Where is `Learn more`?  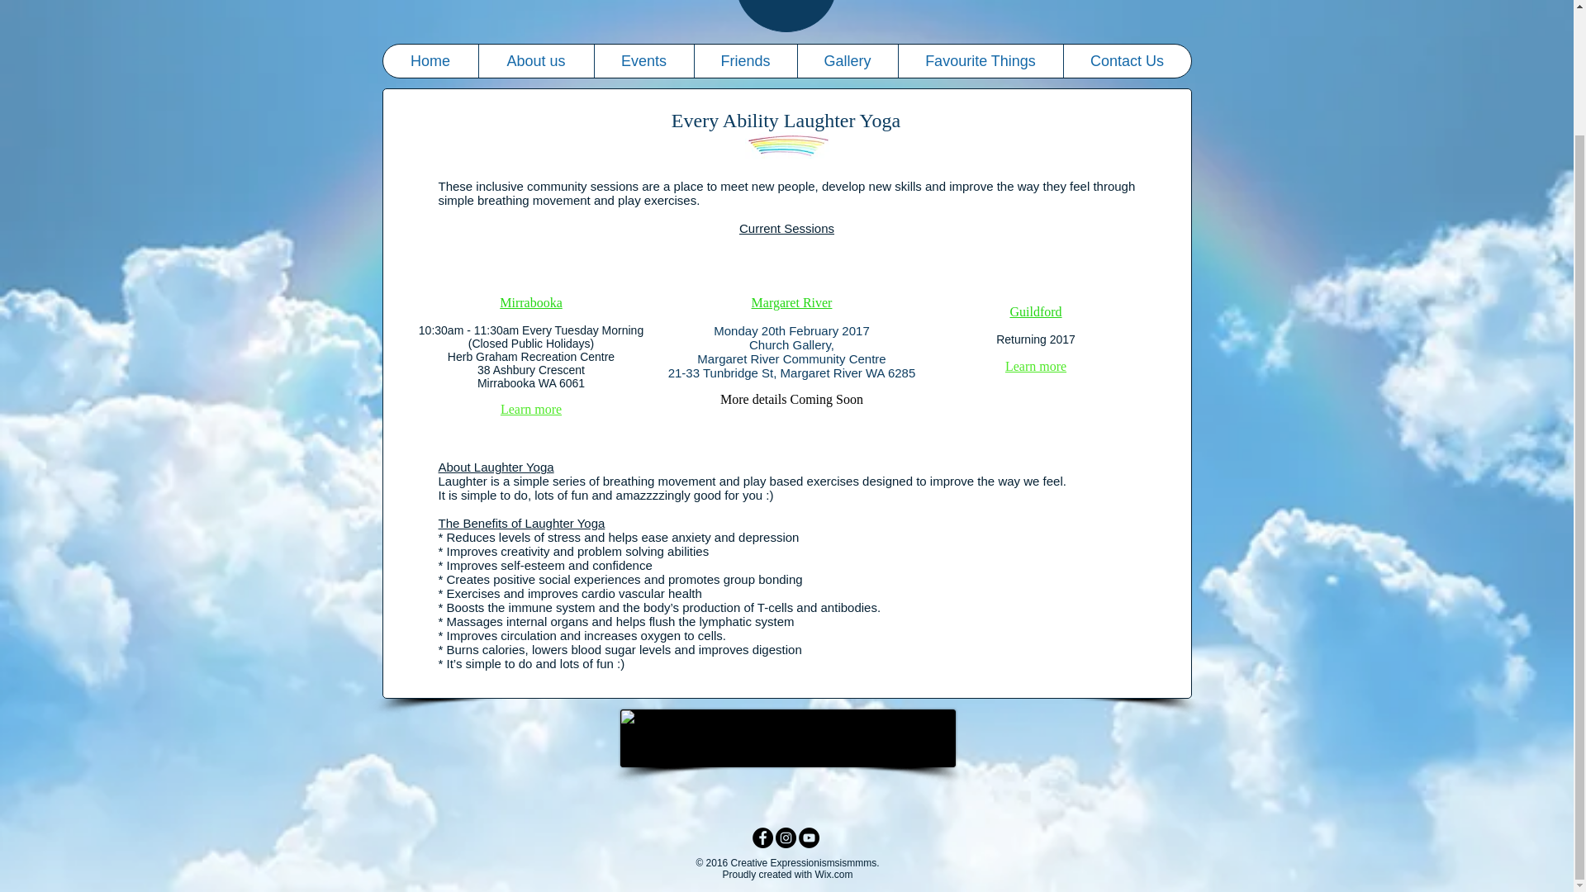
Learn more is located at coordinates (1036, 367).